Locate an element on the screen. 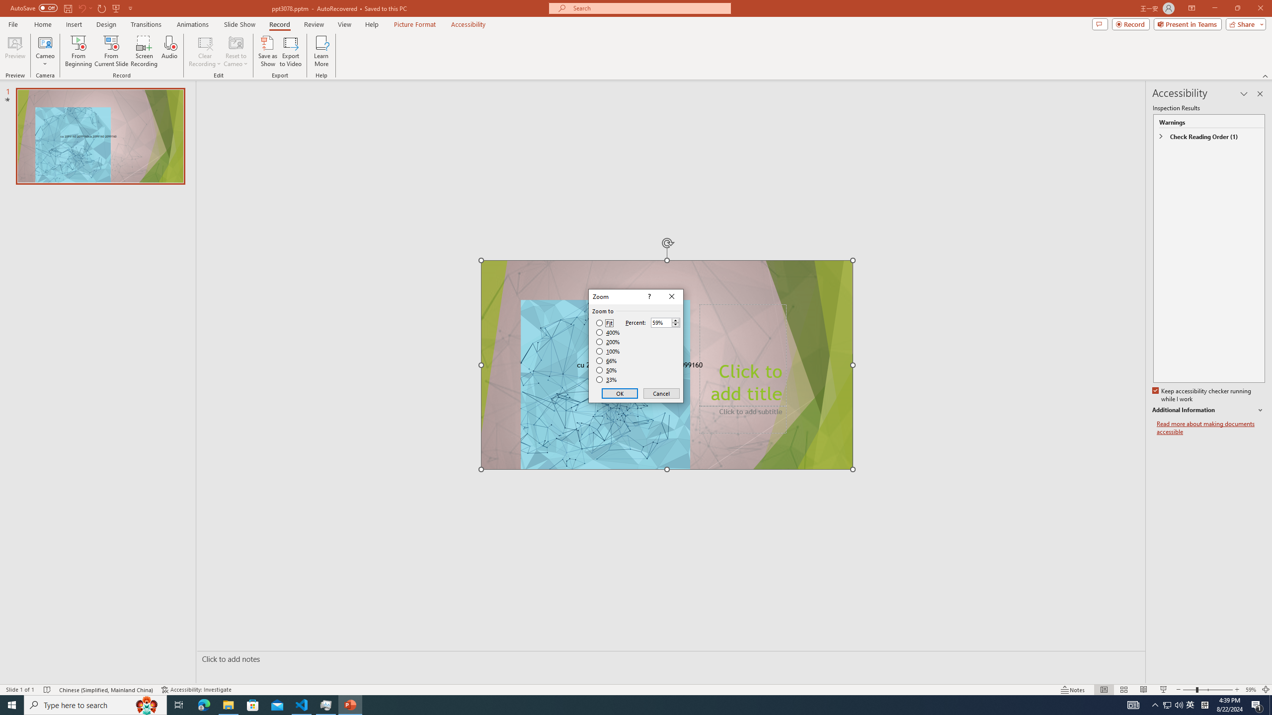 The image size is (1272, 715). Screen Recording is located at coordinates (144, 51).